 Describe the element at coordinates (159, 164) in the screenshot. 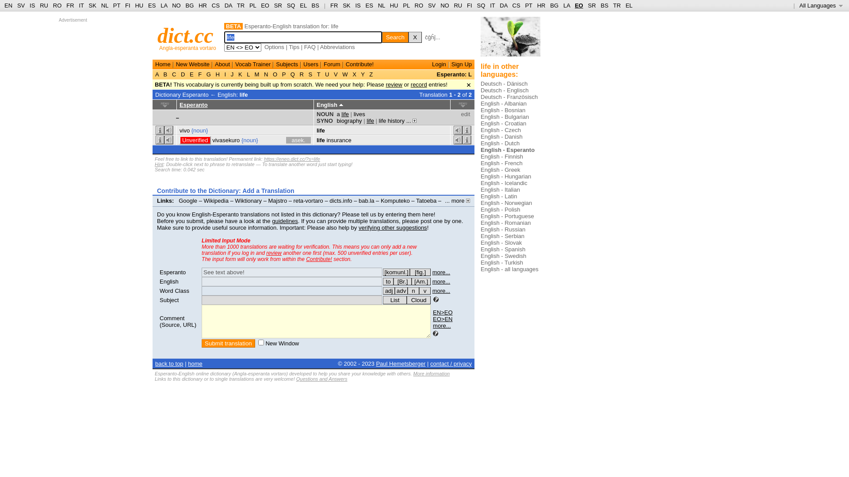

I see `Hint` at that location.